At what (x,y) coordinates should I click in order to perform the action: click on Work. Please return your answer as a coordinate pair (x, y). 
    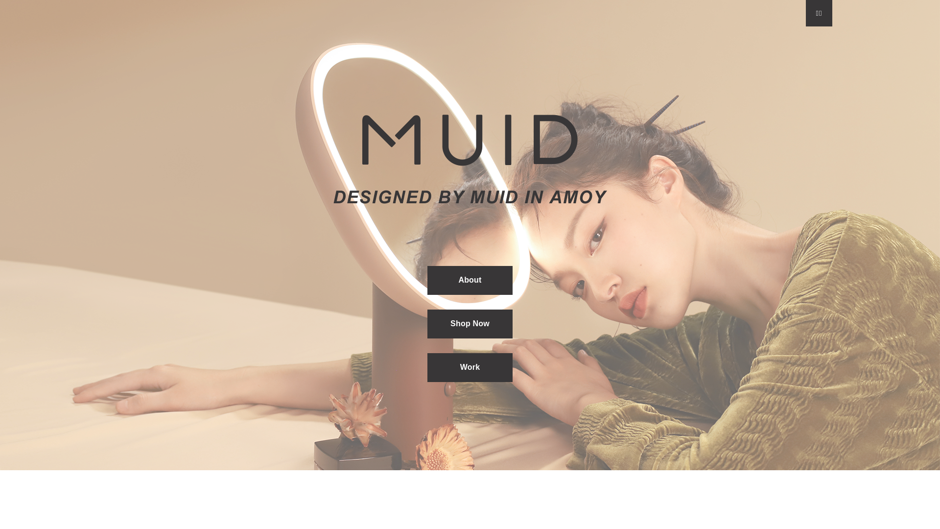
    Looking at the image, I should click on (470, 367).